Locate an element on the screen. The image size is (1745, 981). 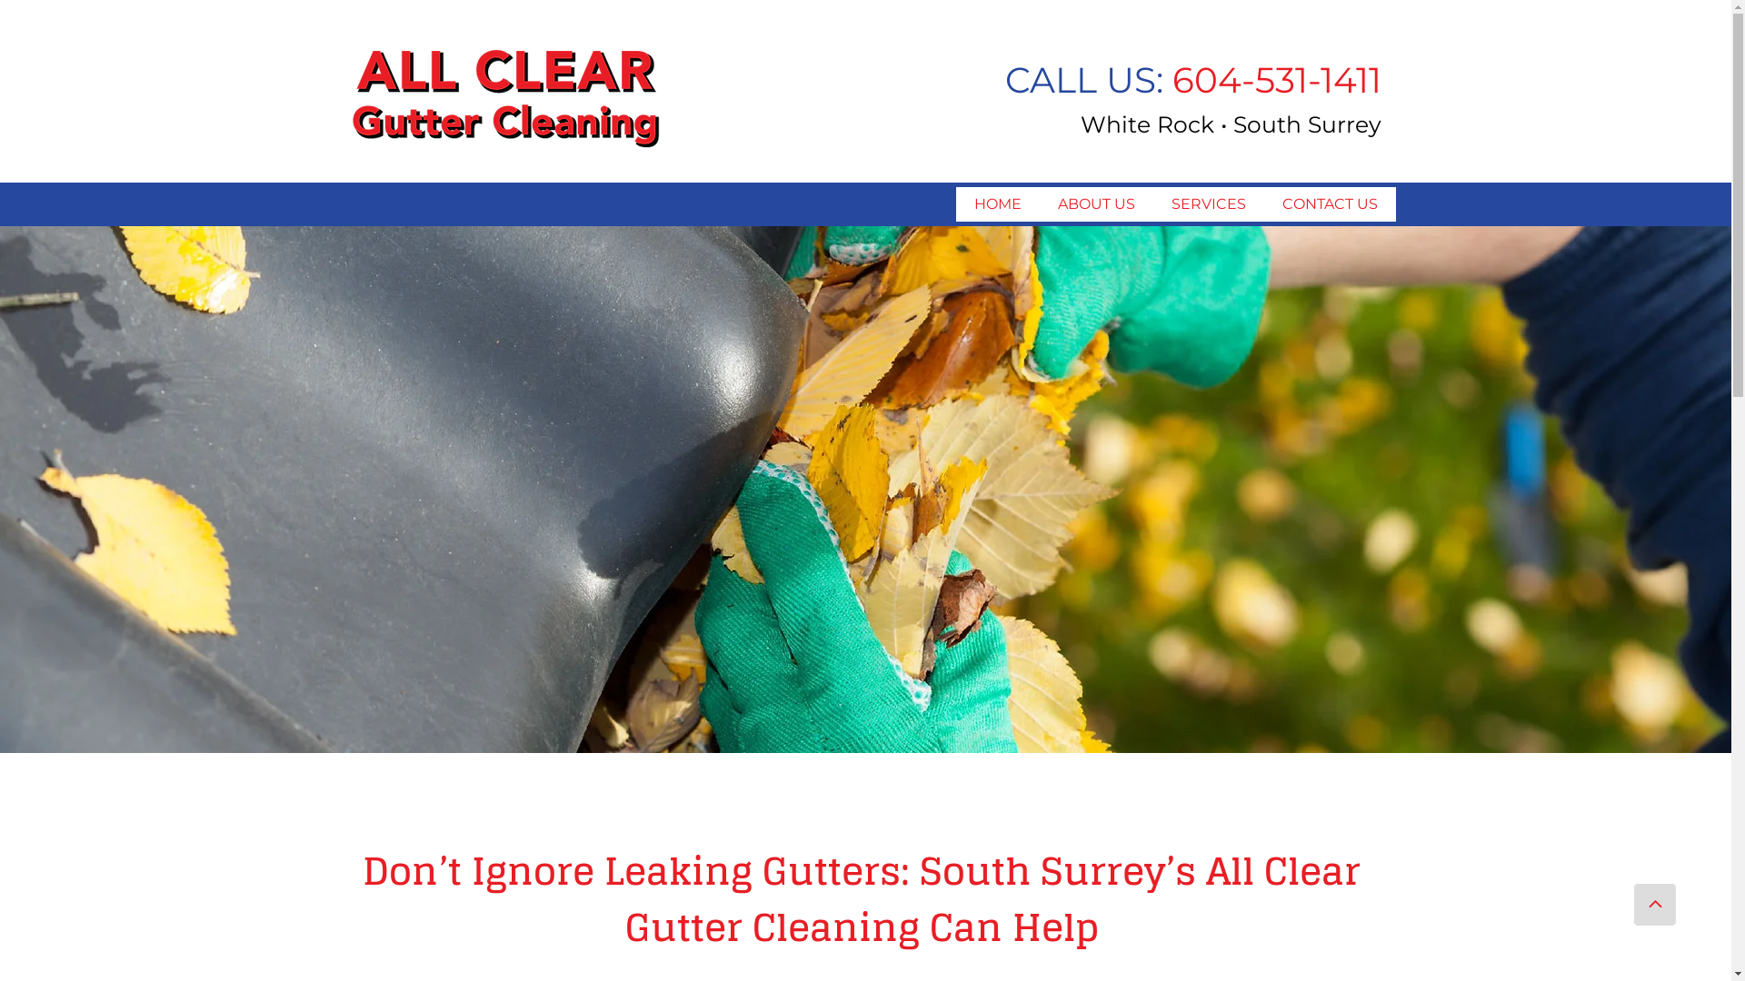
CONTACT US is located at coordinates (1331, 204).